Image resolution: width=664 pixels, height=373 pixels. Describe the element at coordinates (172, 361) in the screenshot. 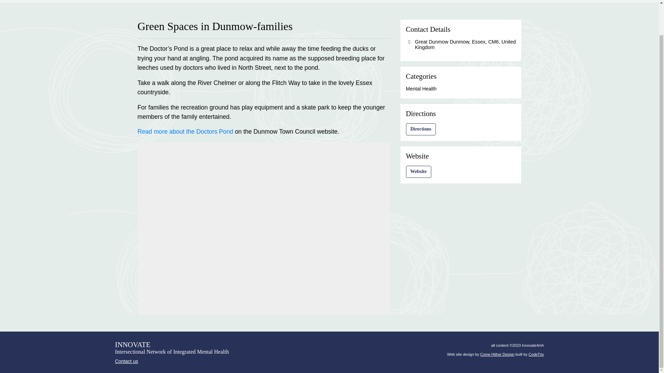

I see `Contact us` at that location.